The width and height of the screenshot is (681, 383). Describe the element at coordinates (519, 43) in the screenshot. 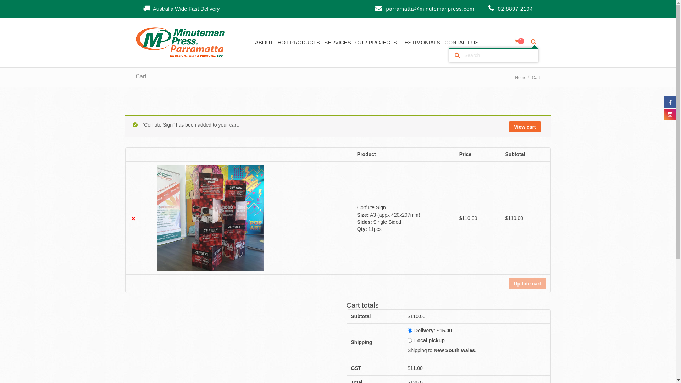

I see `1` at that location.